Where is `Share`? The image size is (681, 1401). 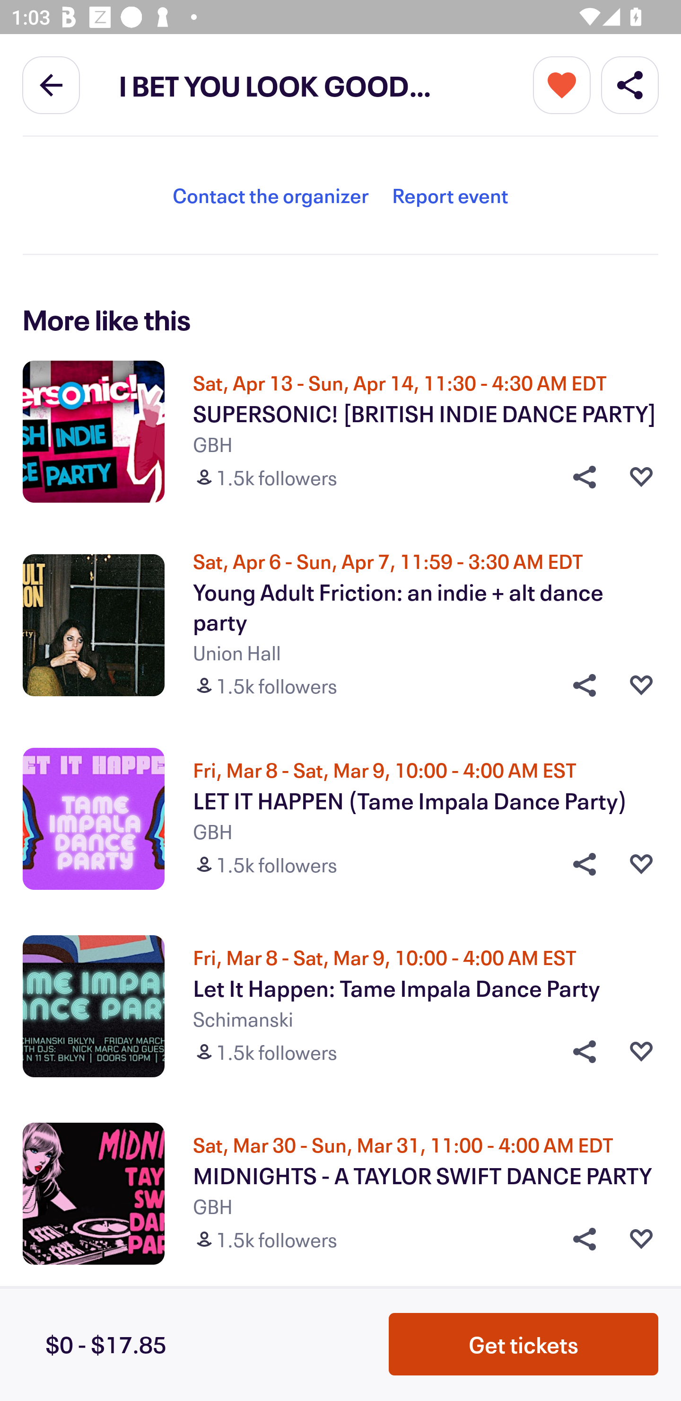 Share is located at coordinates (579, 1239).